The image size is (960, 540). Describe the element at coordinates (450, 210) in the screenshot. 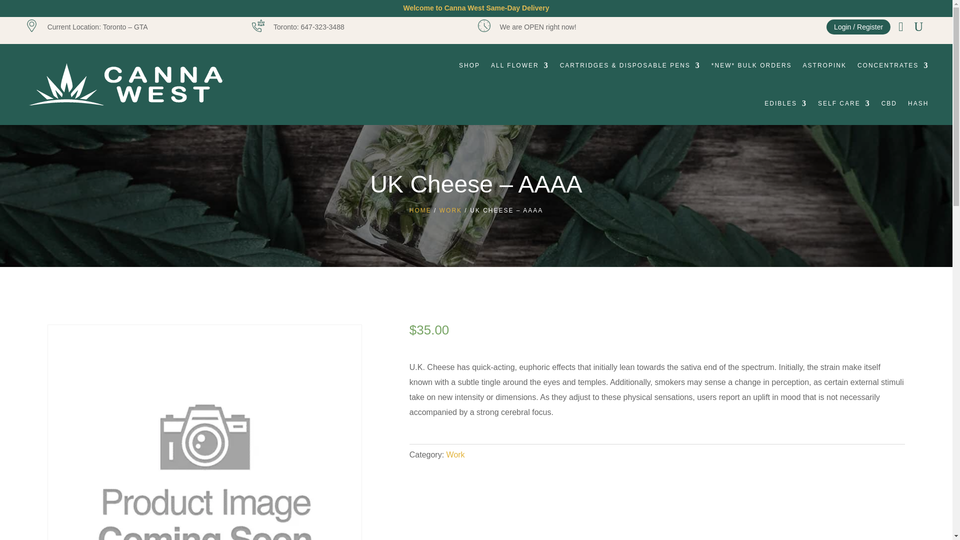

I see `WORK` at that location.